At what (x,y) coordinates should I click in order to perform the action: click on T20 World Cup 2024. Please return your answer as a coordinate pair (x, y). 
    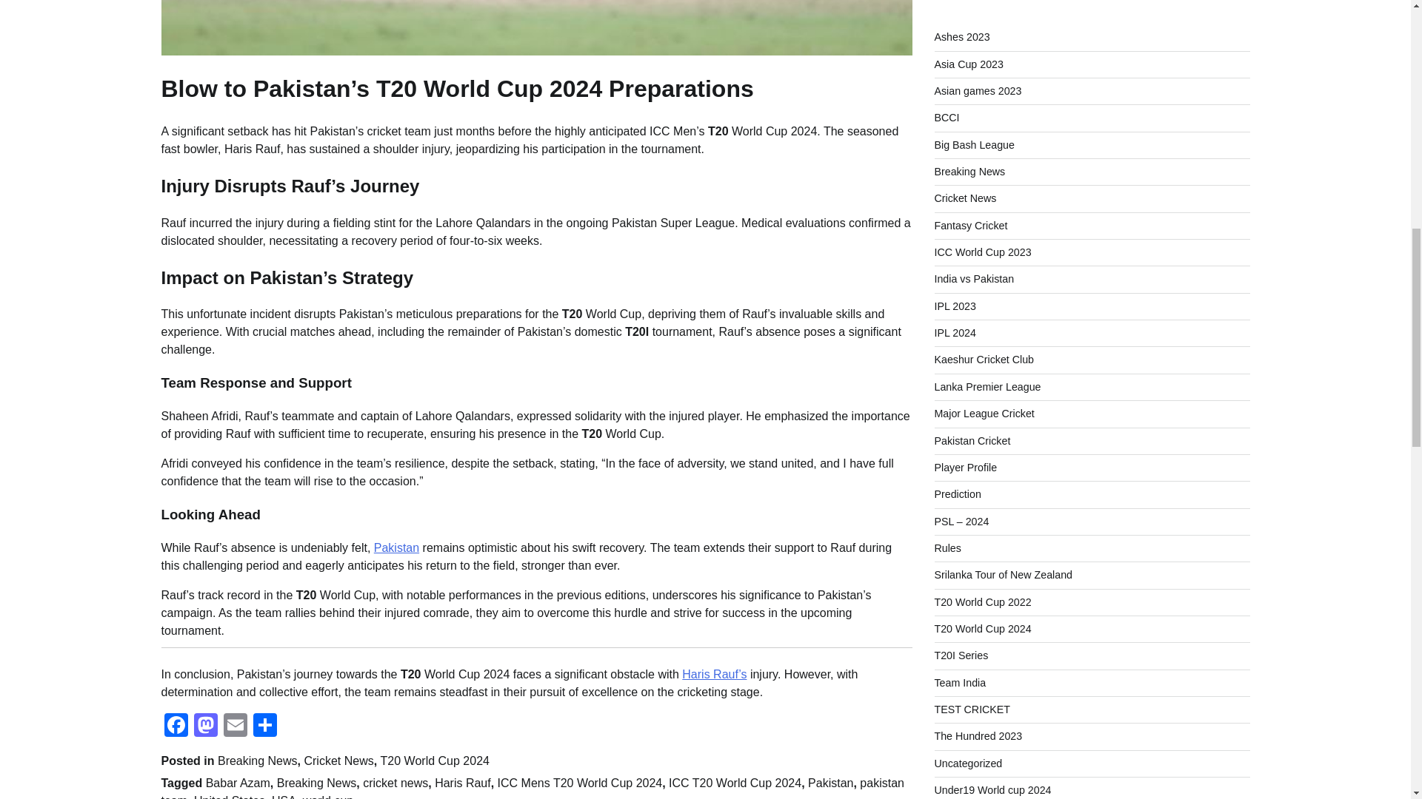
    Looking at the image, I should click on (435, 761).